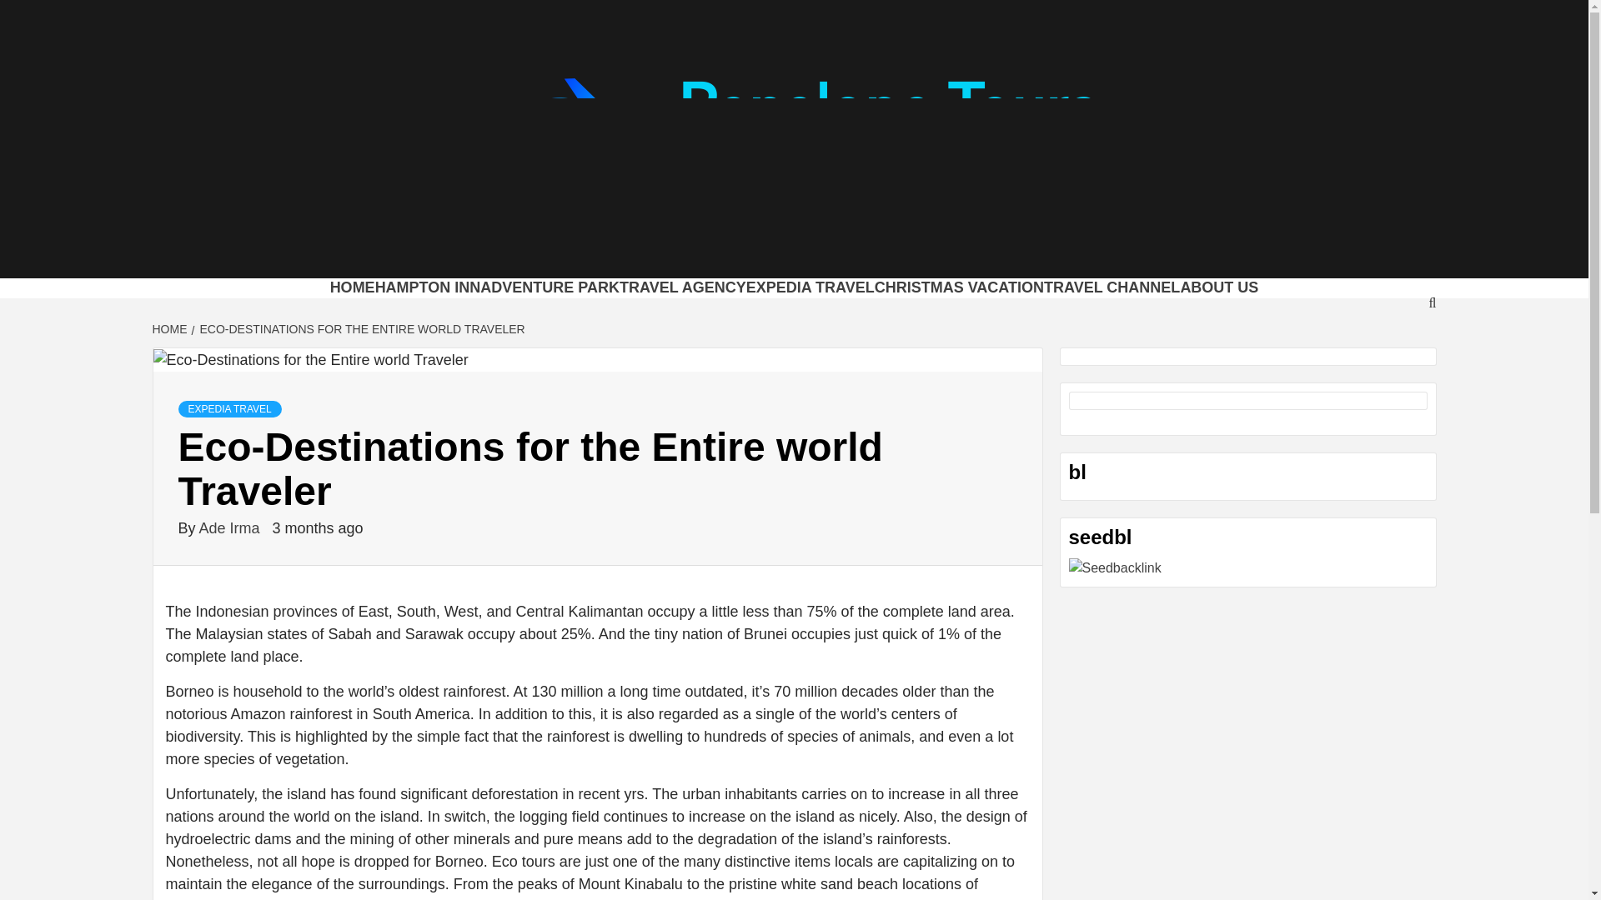  I want to click on Seedbacklink, so click(1116, 568).